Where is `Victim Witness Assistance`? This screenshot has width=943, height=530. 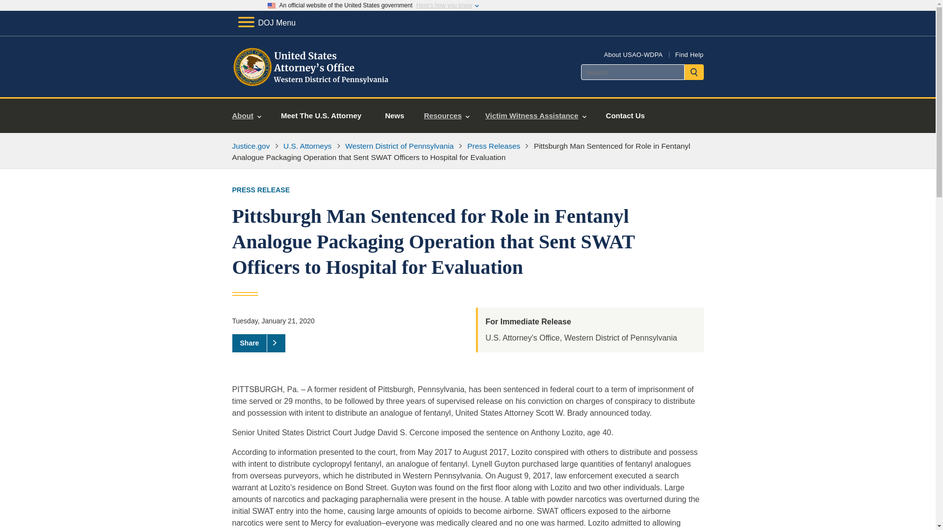 Victim Witness Assistance is located at coordinates (535, 116).